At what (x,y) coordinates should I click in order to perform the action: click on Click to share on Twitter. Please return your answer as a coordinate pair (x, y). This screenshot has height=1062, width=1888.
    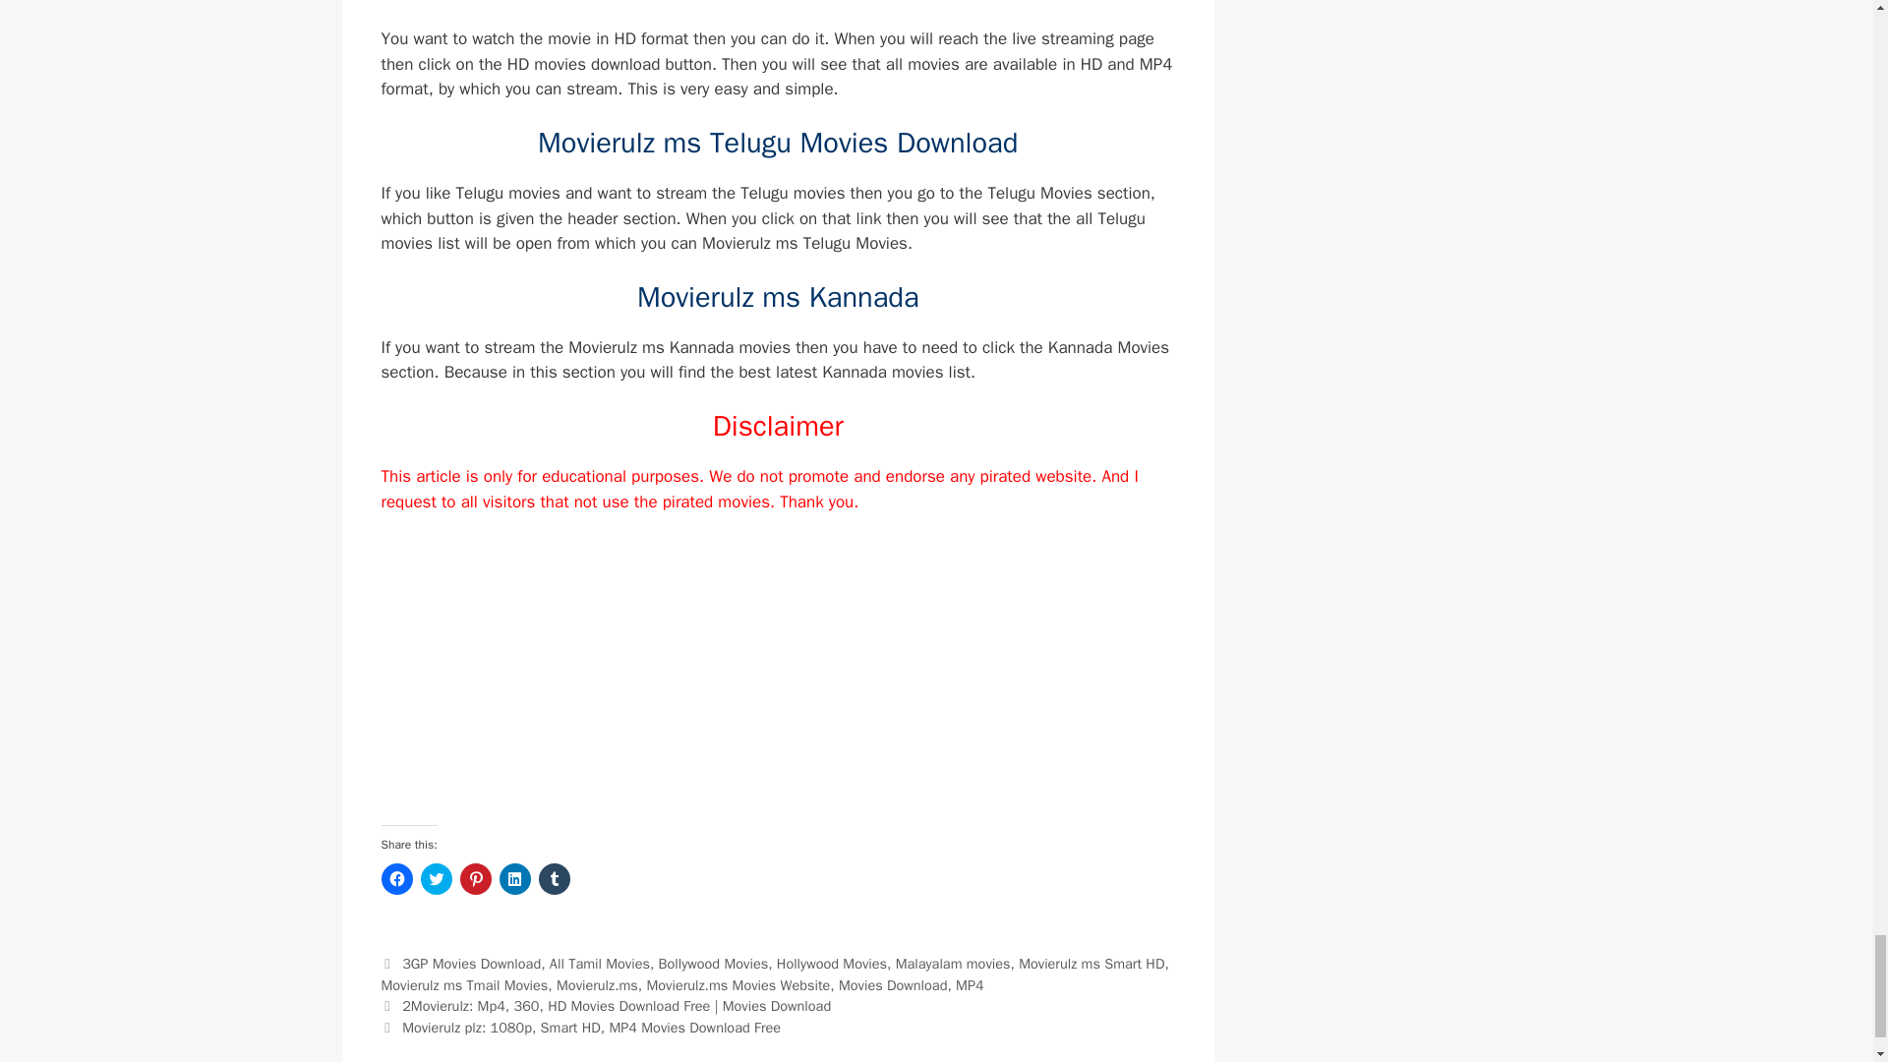
    Looking at the image, I should click on (437, 879).